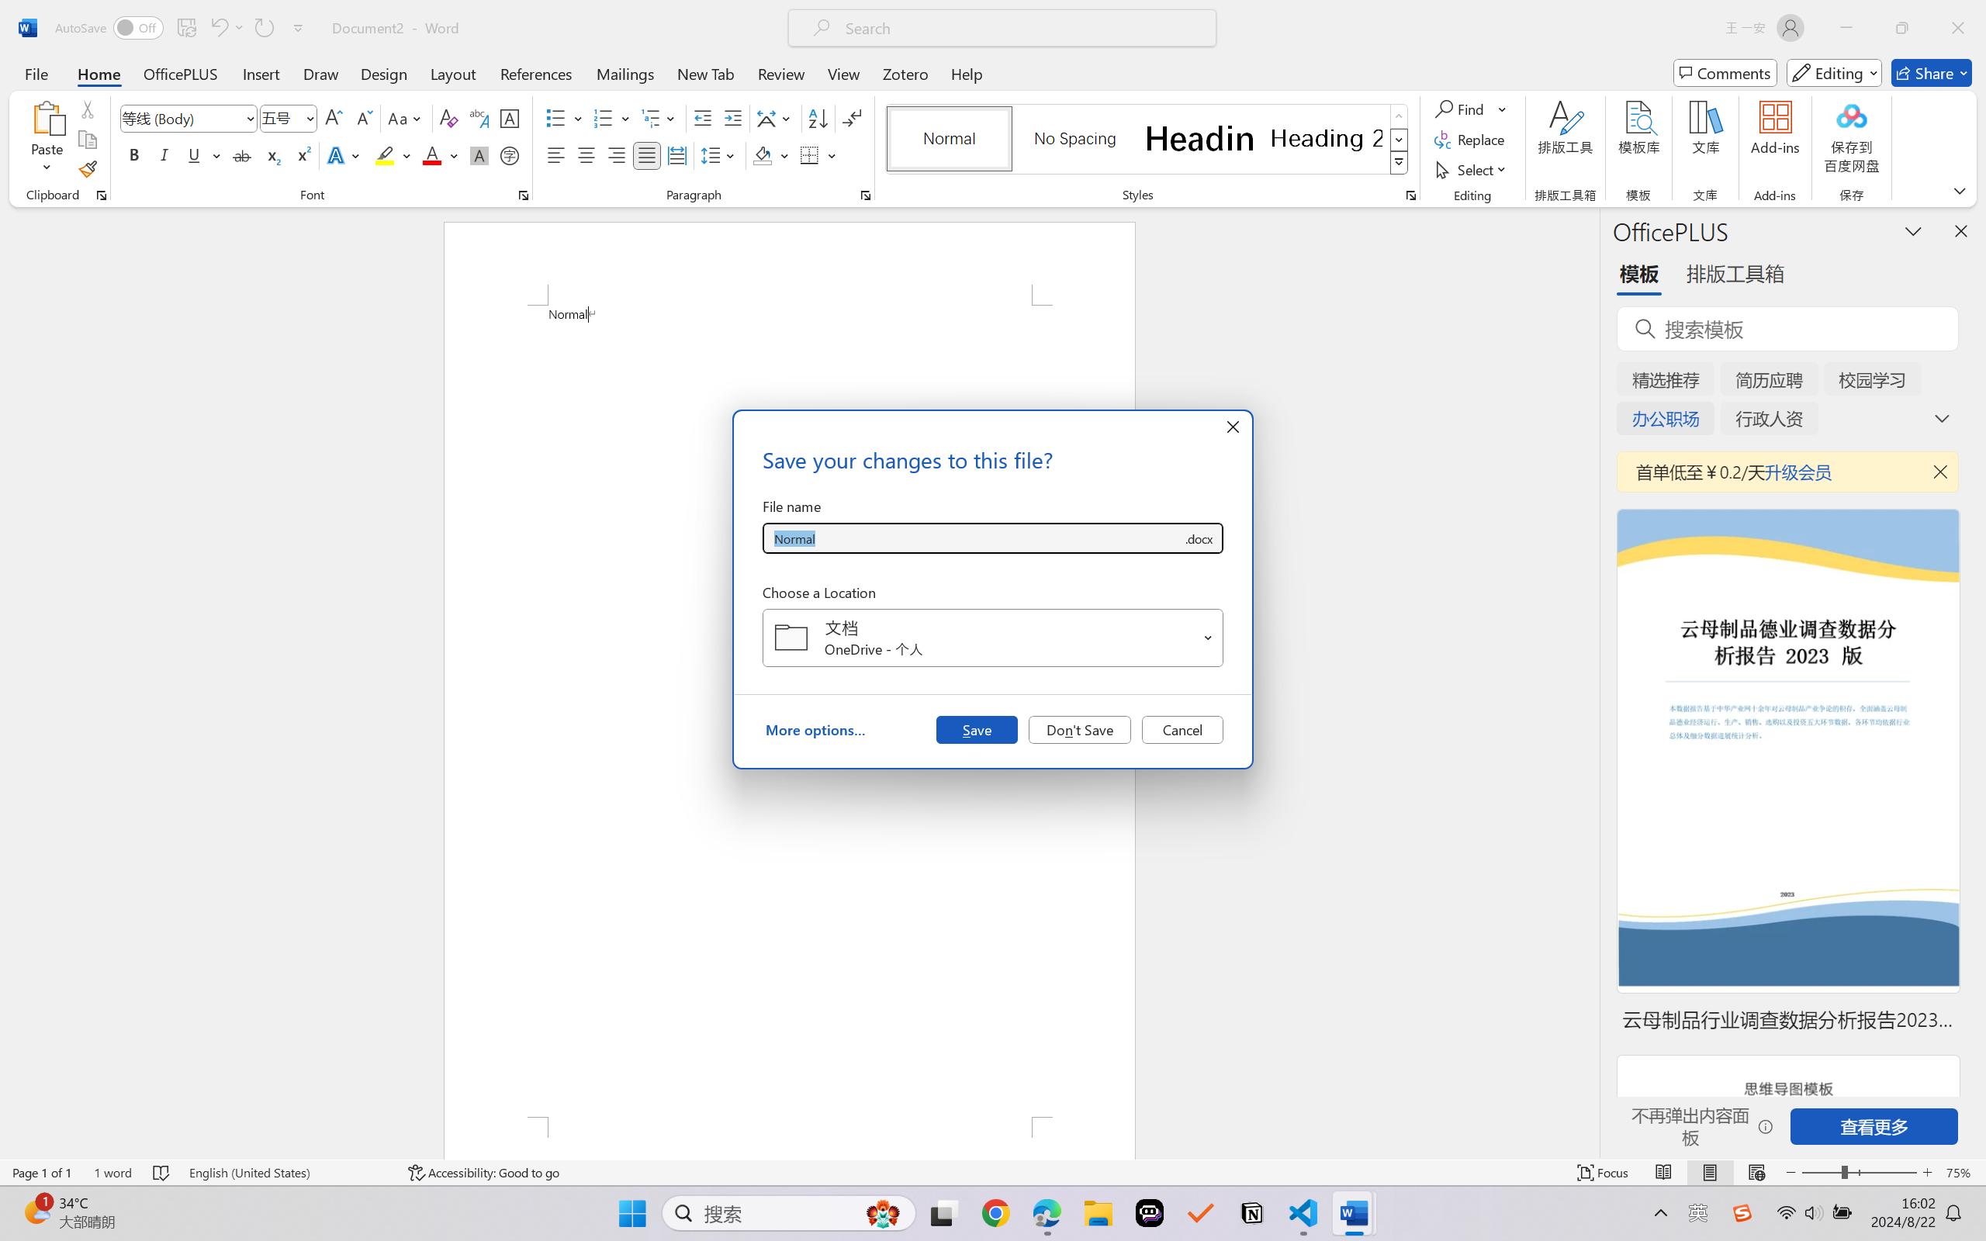  Describe the element at coordinates (976, 729) in the screenshot. I see `Save` at that location.